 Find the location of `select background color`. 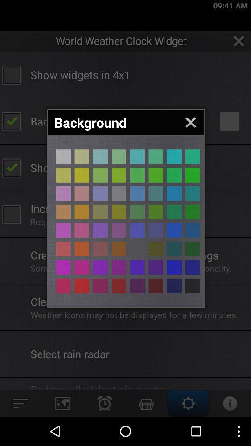

select background color is located at coordinates (63, 193).